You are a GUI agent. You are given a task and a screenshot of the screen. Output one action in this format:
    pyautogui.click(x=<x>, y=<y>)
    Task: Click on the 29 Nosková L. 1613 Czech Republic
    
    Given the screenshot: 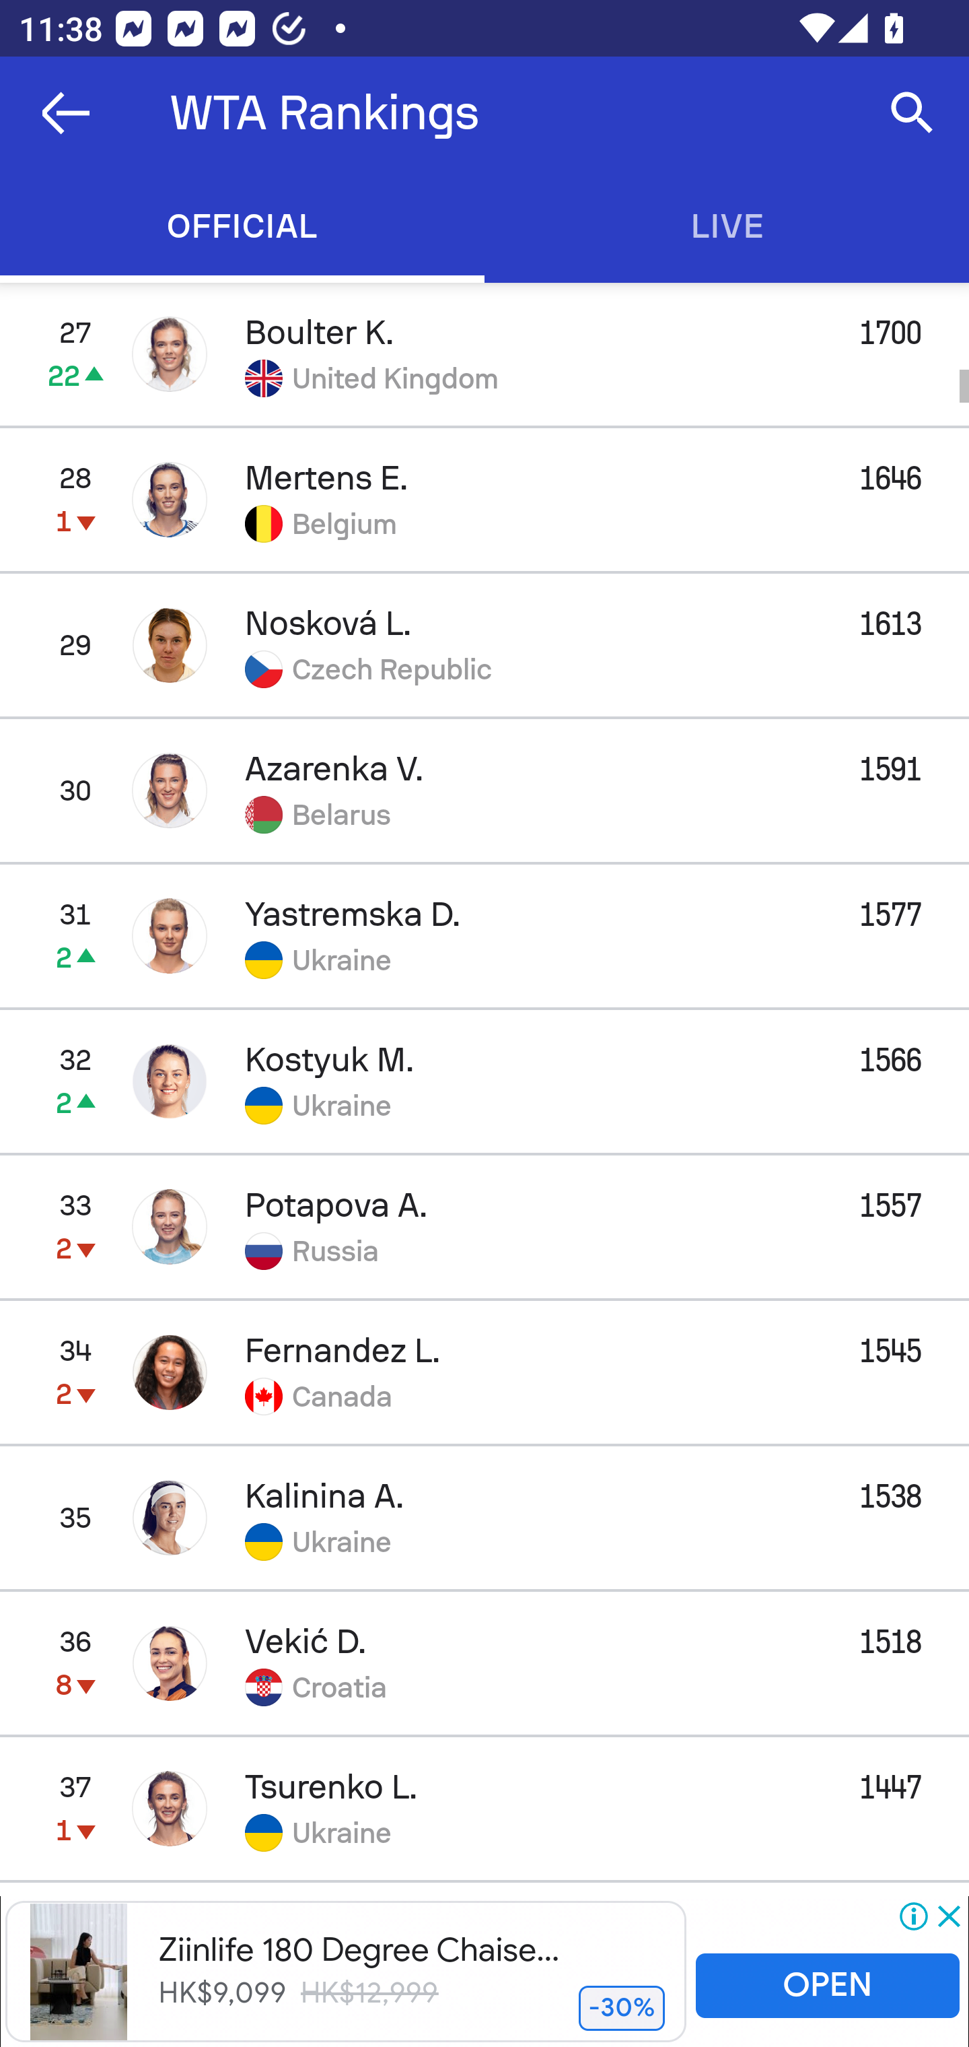 What is the action you would take?
    pyautogui.click(x=485, y=645)
    